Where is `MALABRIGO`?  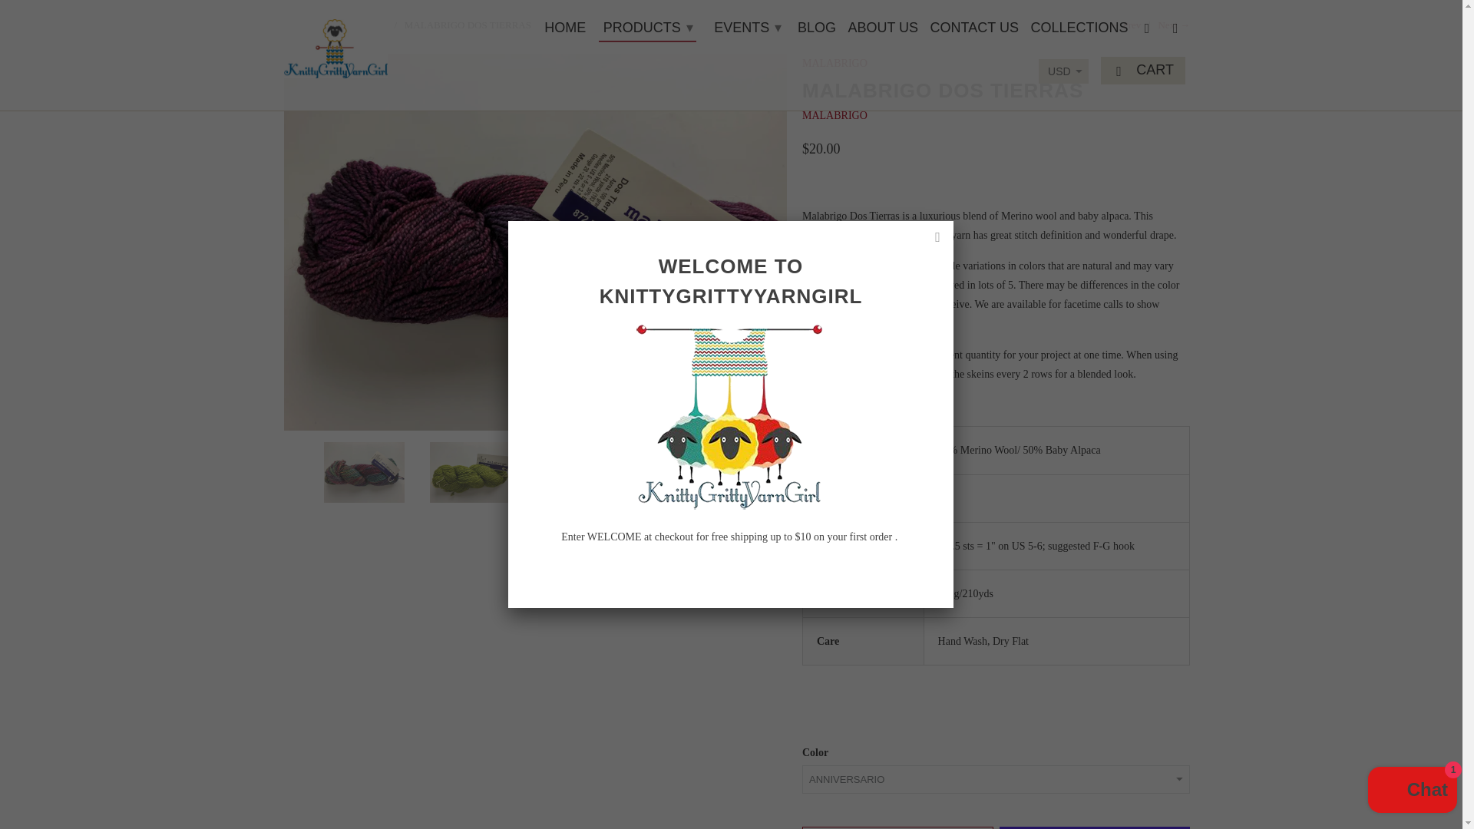
MALABRIGO is located at coordinates (356, 25).